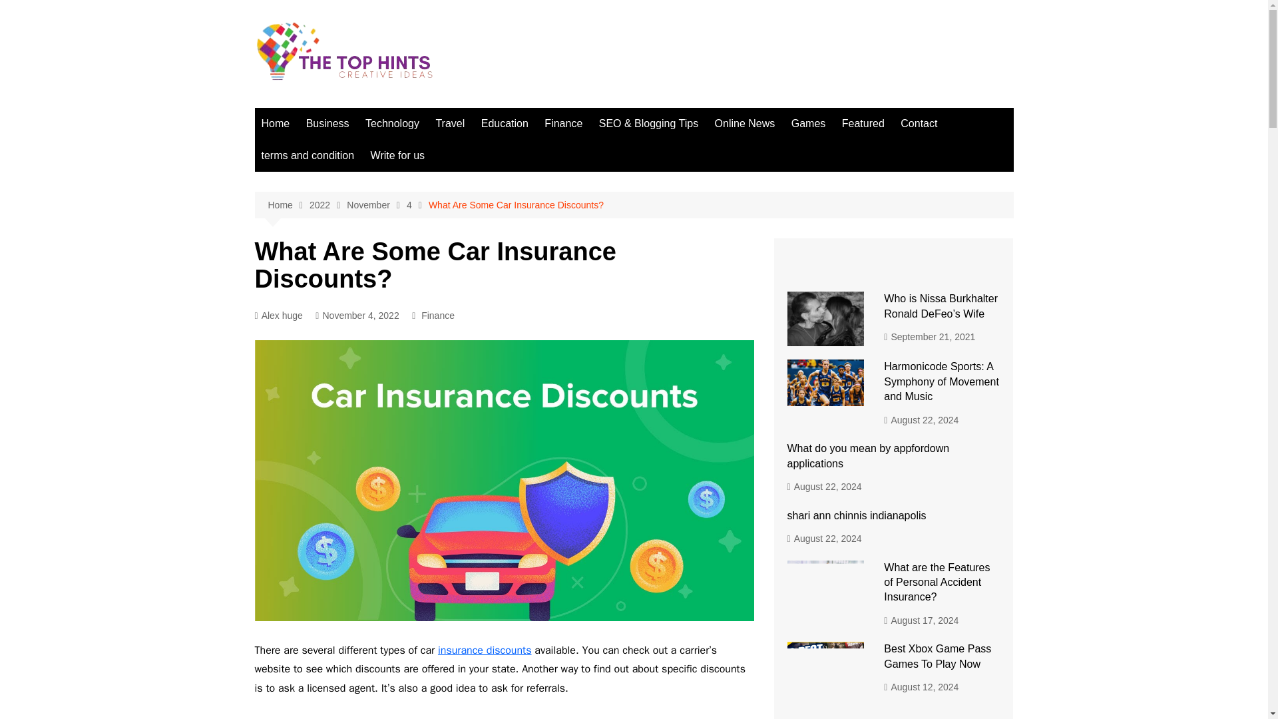  Describe the element at coordinates (745, 124) in the screenshot. I see `Online News` at that location.